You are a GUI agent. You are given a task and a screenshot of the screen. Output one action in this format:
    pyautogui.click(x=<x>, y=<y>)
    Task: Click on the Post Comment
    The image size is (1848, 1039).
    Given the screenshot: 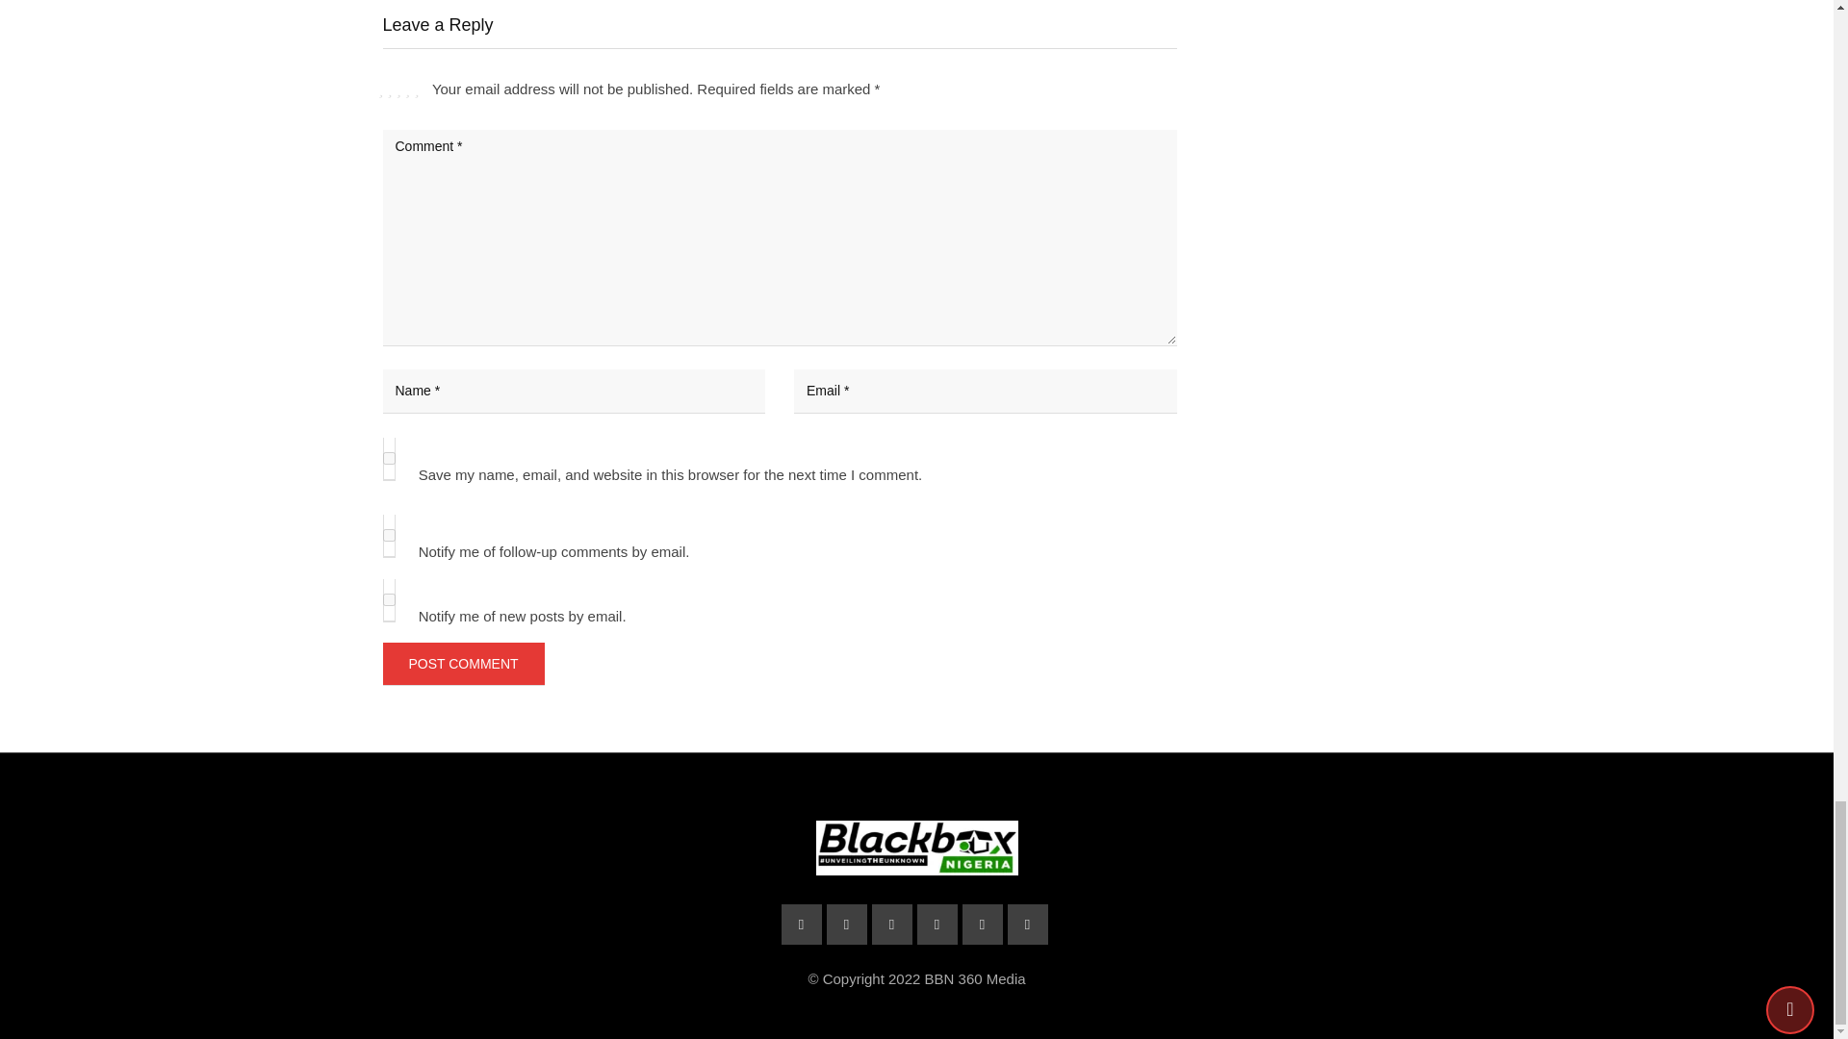 What is the action you would take?
    pyautogui.click(x=464, y=664)
    